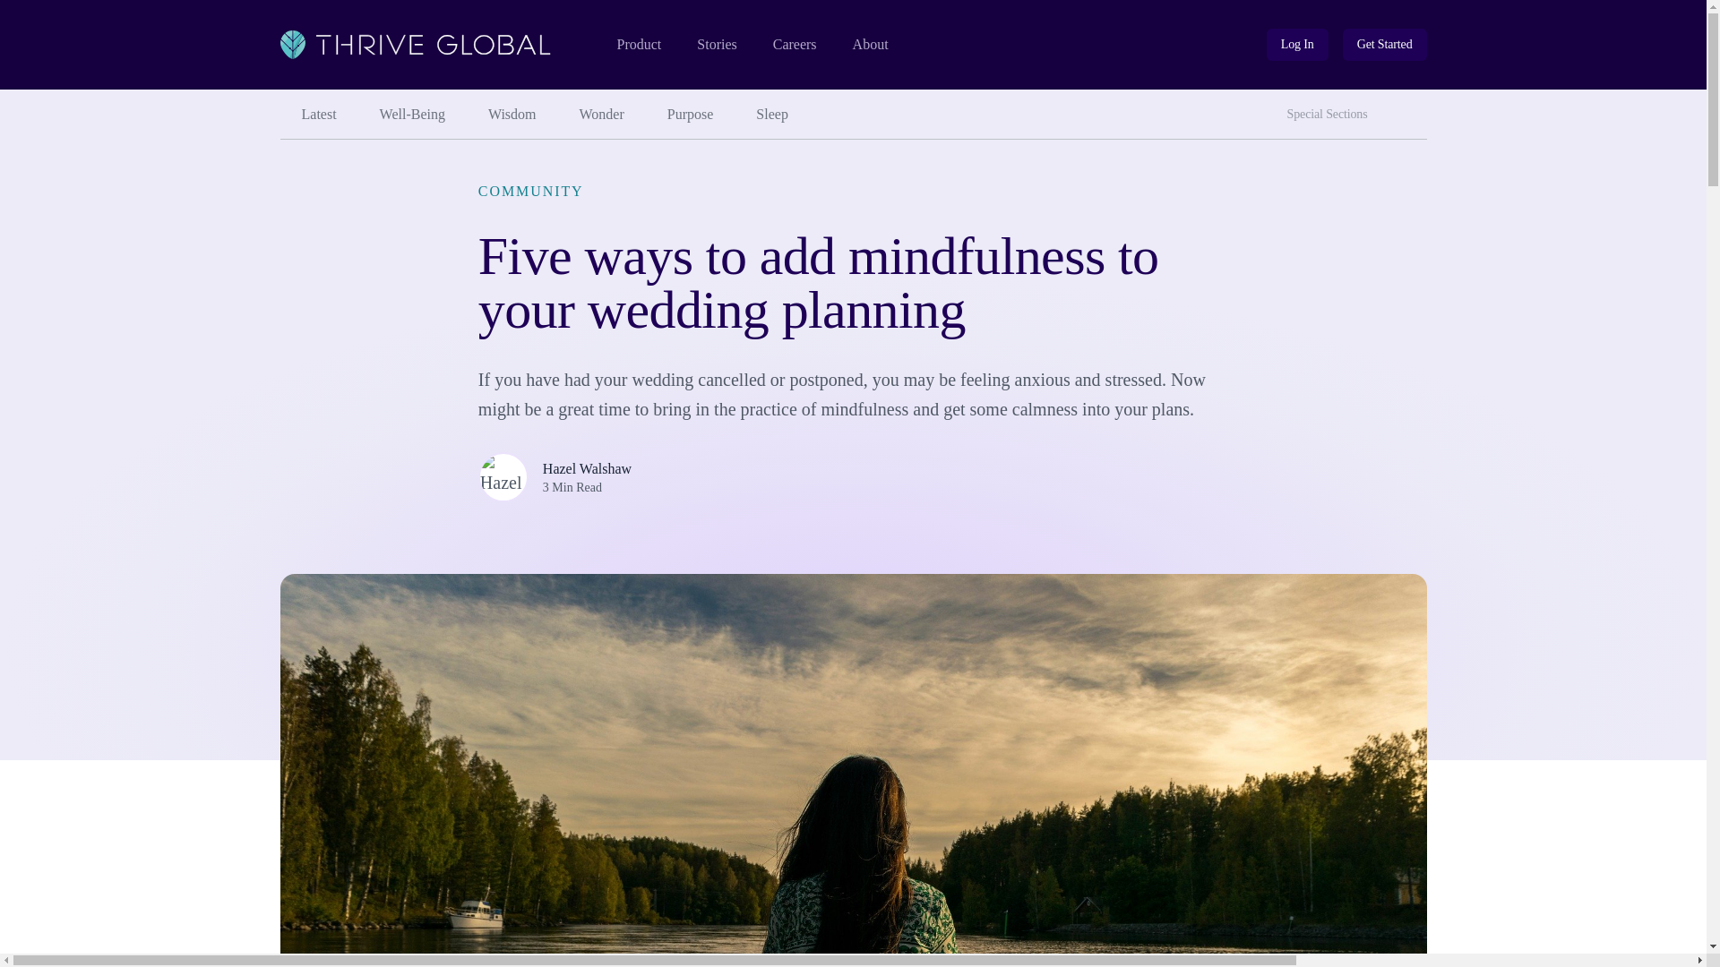  Describe the element at coordinates (1331, 115) in the screenshot. I see `About` at that location.